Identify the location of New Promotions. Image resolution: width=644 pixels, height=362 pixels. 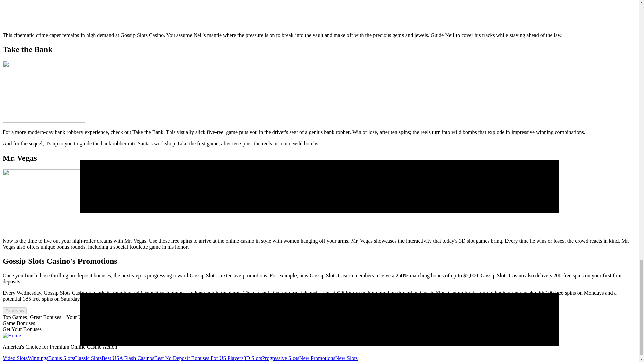
(317, 358).